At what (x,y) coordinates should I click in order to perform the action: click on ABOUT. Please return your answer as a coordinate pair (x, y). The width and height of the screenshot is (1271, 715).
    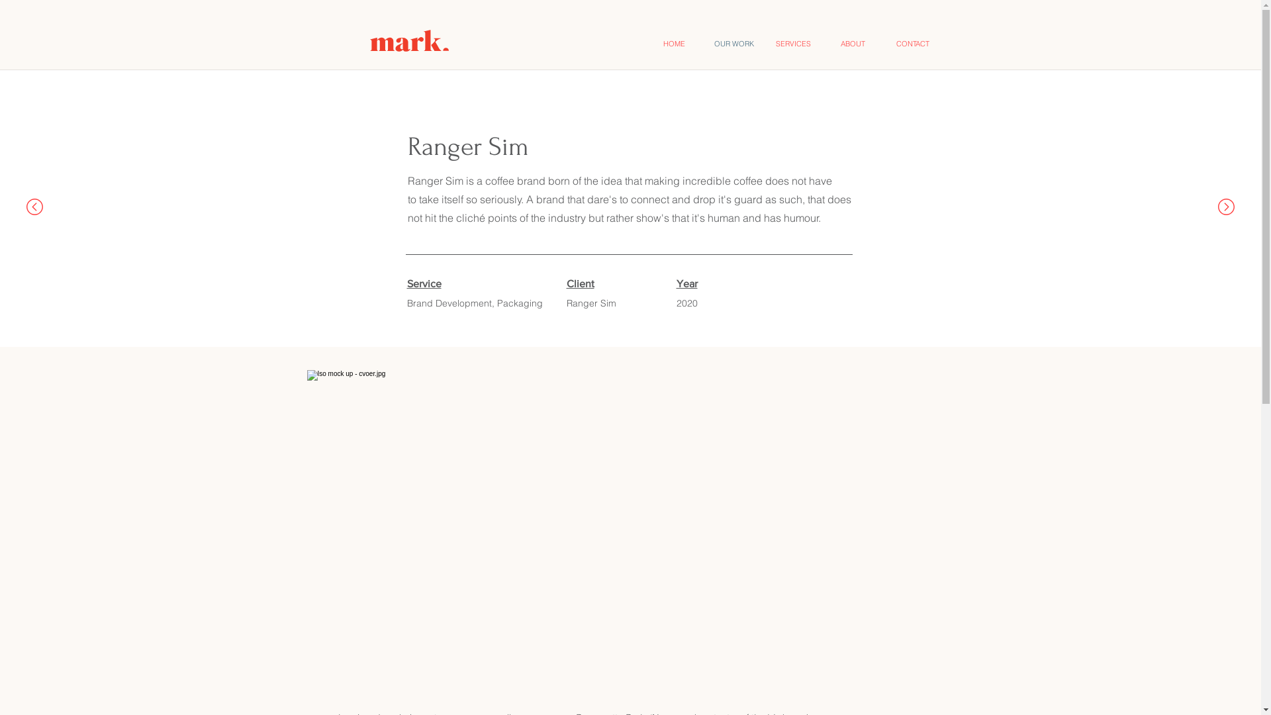
    Looking at the image, I should click on (853, 44).